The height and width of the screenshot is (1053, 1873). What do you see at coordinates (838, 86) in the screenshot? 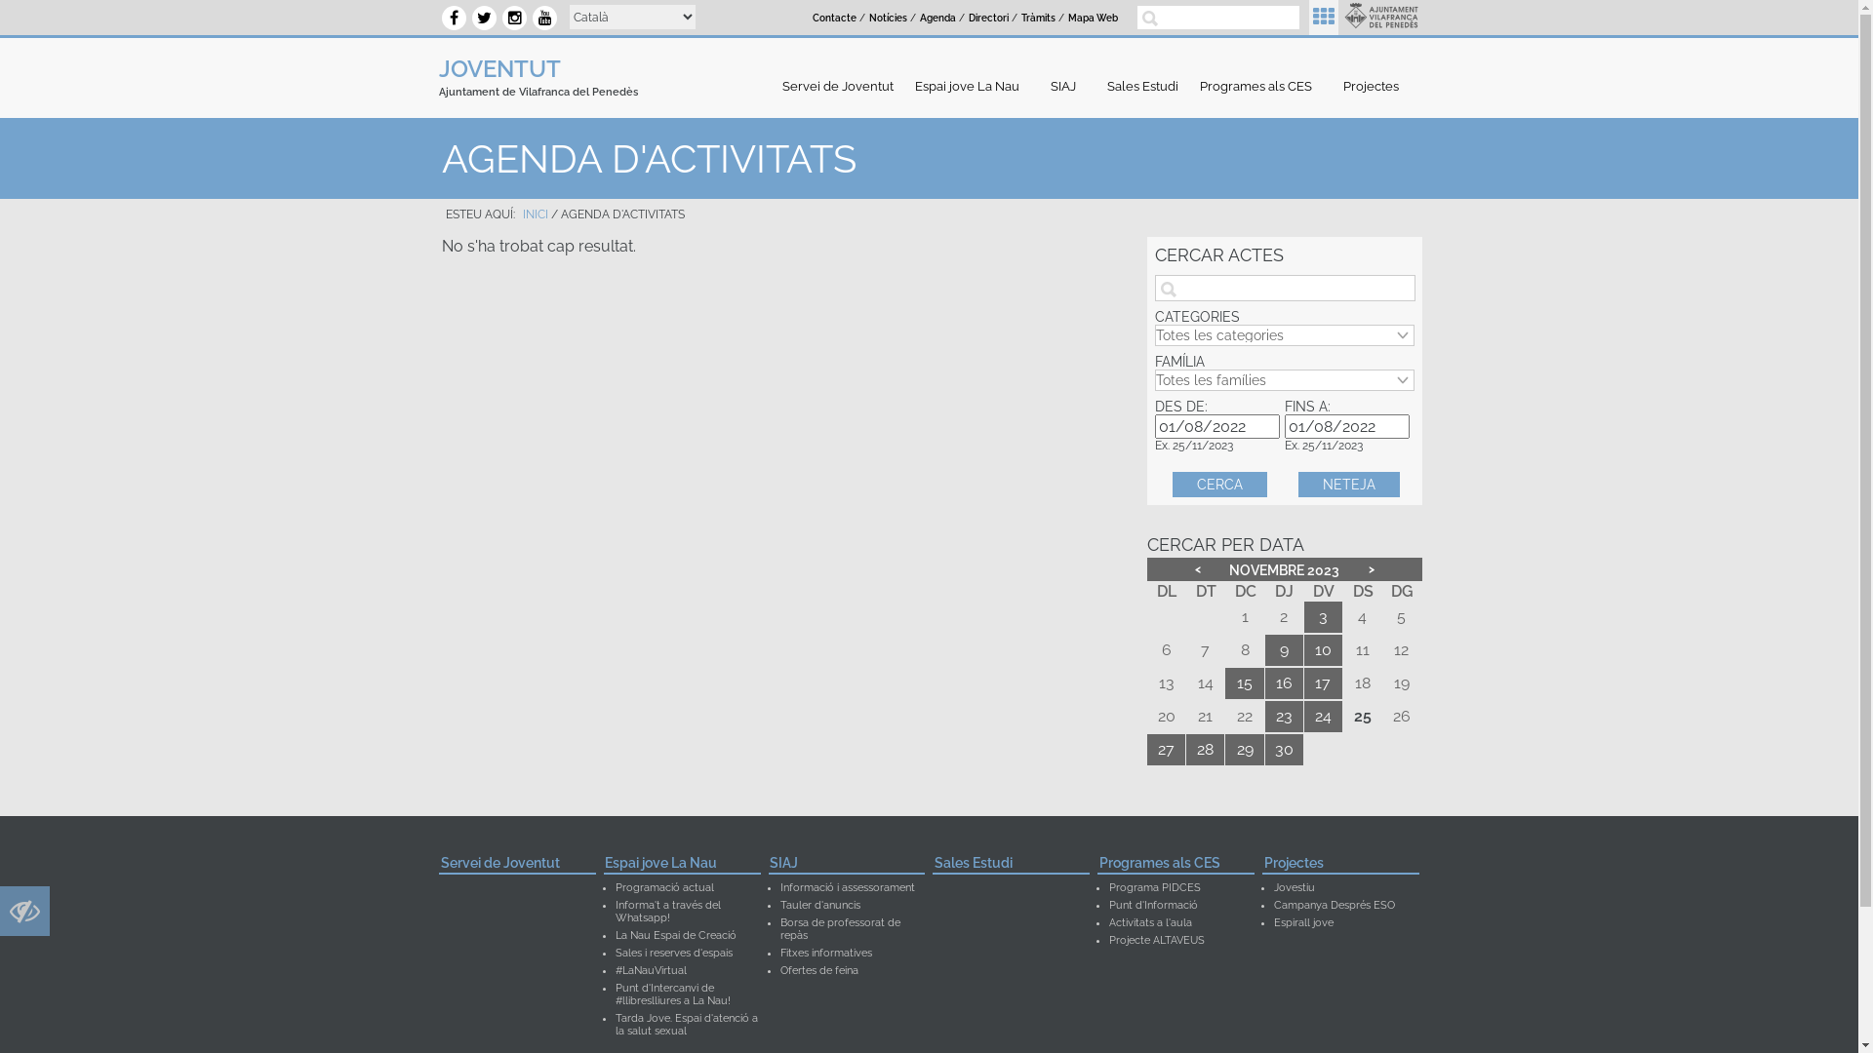
I see `Servei de Joventut` at bounding box center [838, 86].